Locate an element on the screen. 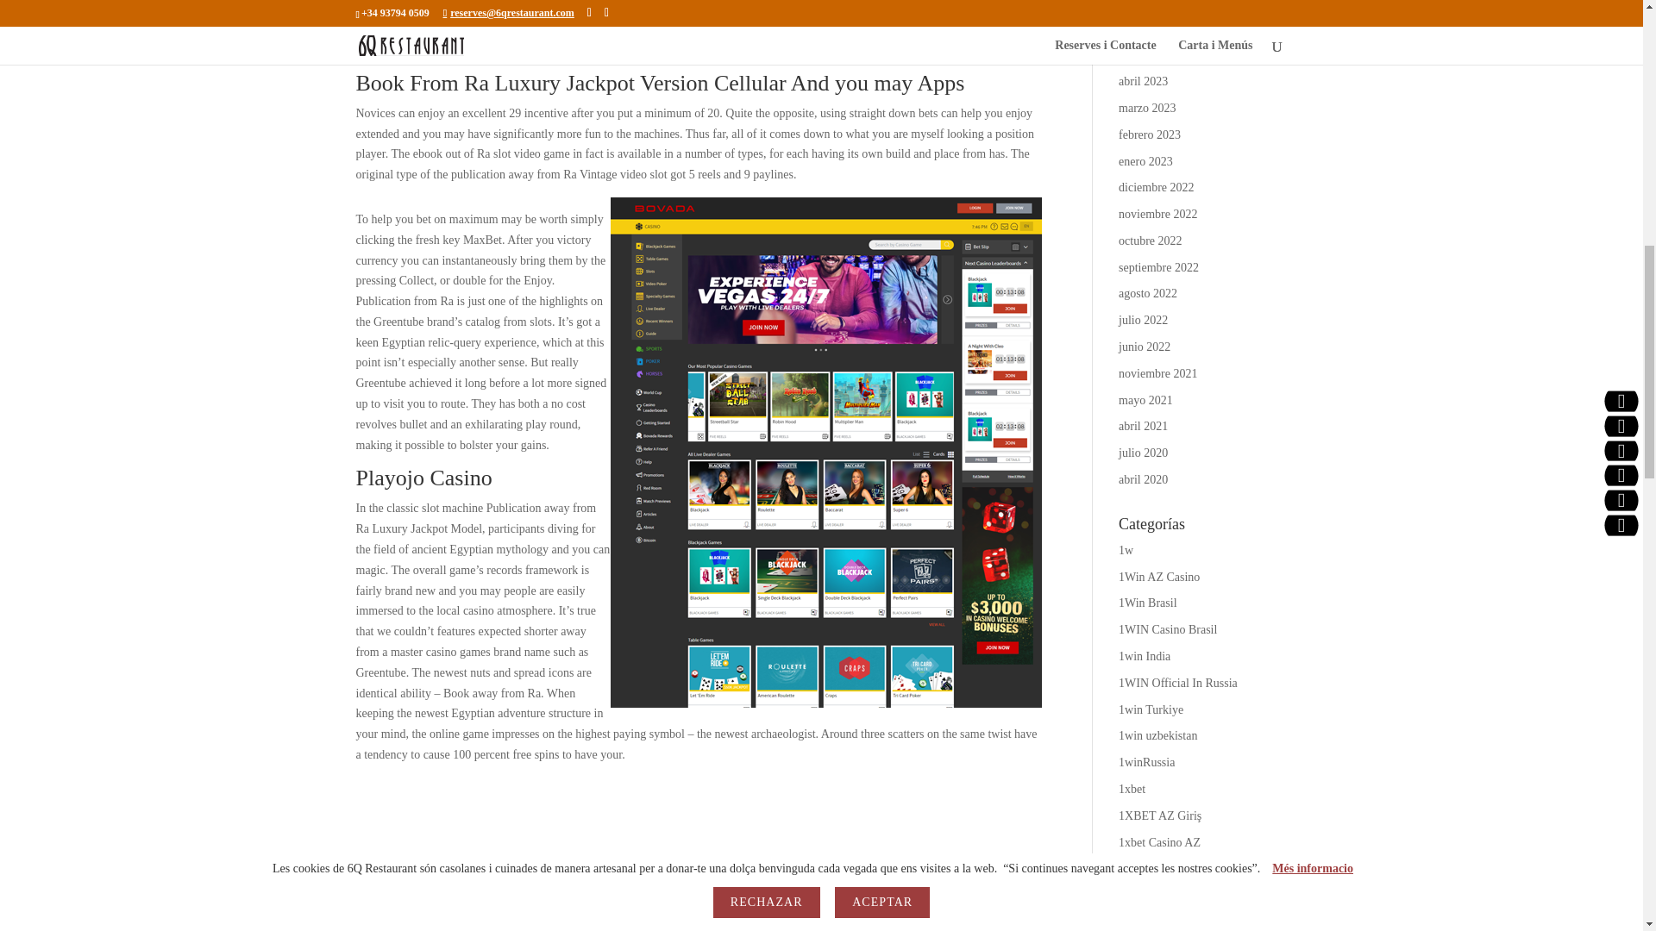 This screenshot has width=1656, height=931. abril 2023 is located at coordinates (1143, 81).